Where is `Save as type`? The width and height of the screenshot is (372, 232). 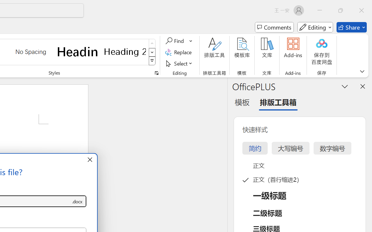 Save as type is located at coordinates (77, 201).